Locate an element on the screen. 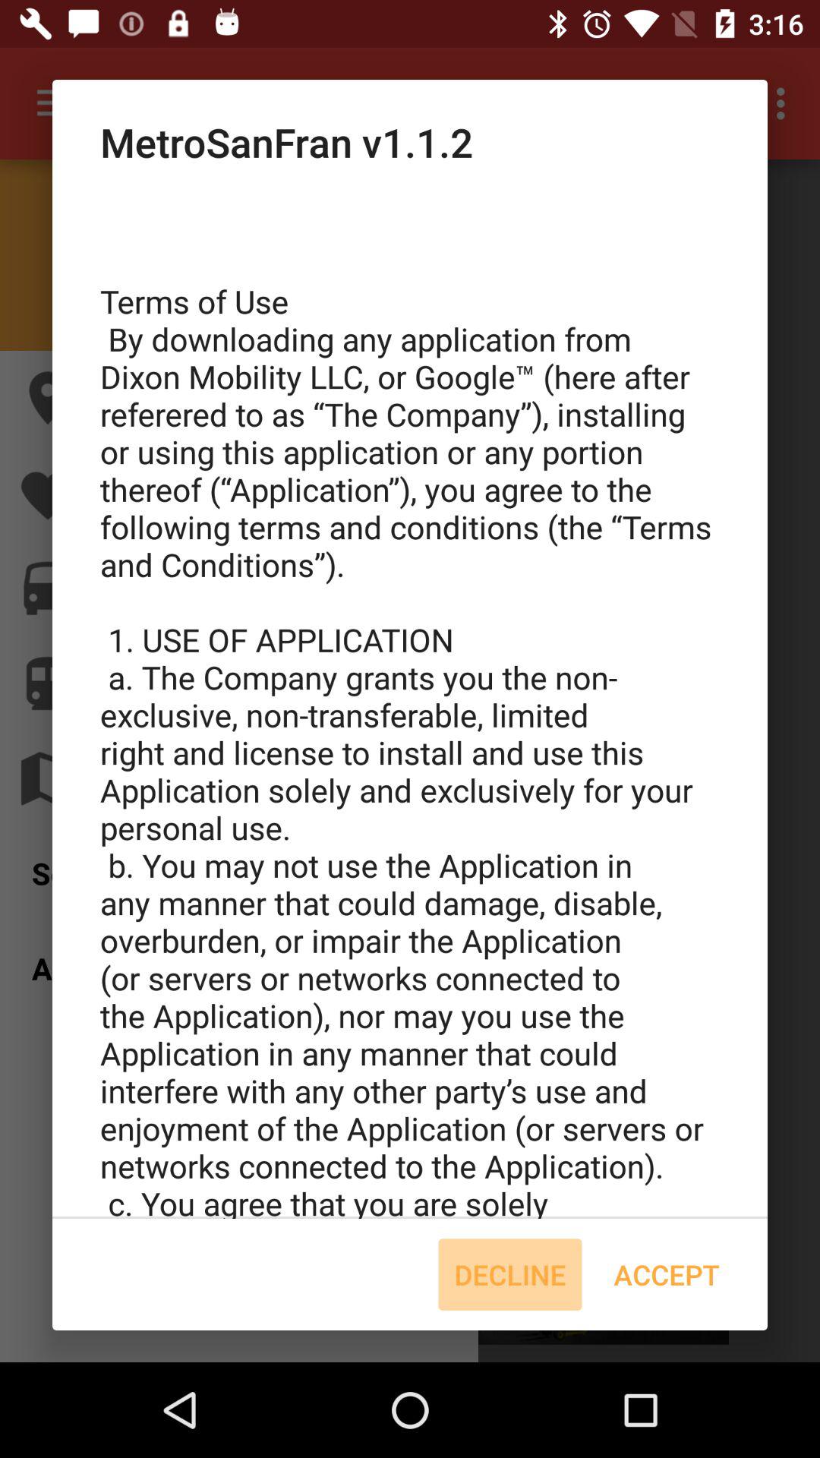 The width and height of the screenshot is (820, 1458). click the icon next to the accept is located at coordinates (510, 1274).